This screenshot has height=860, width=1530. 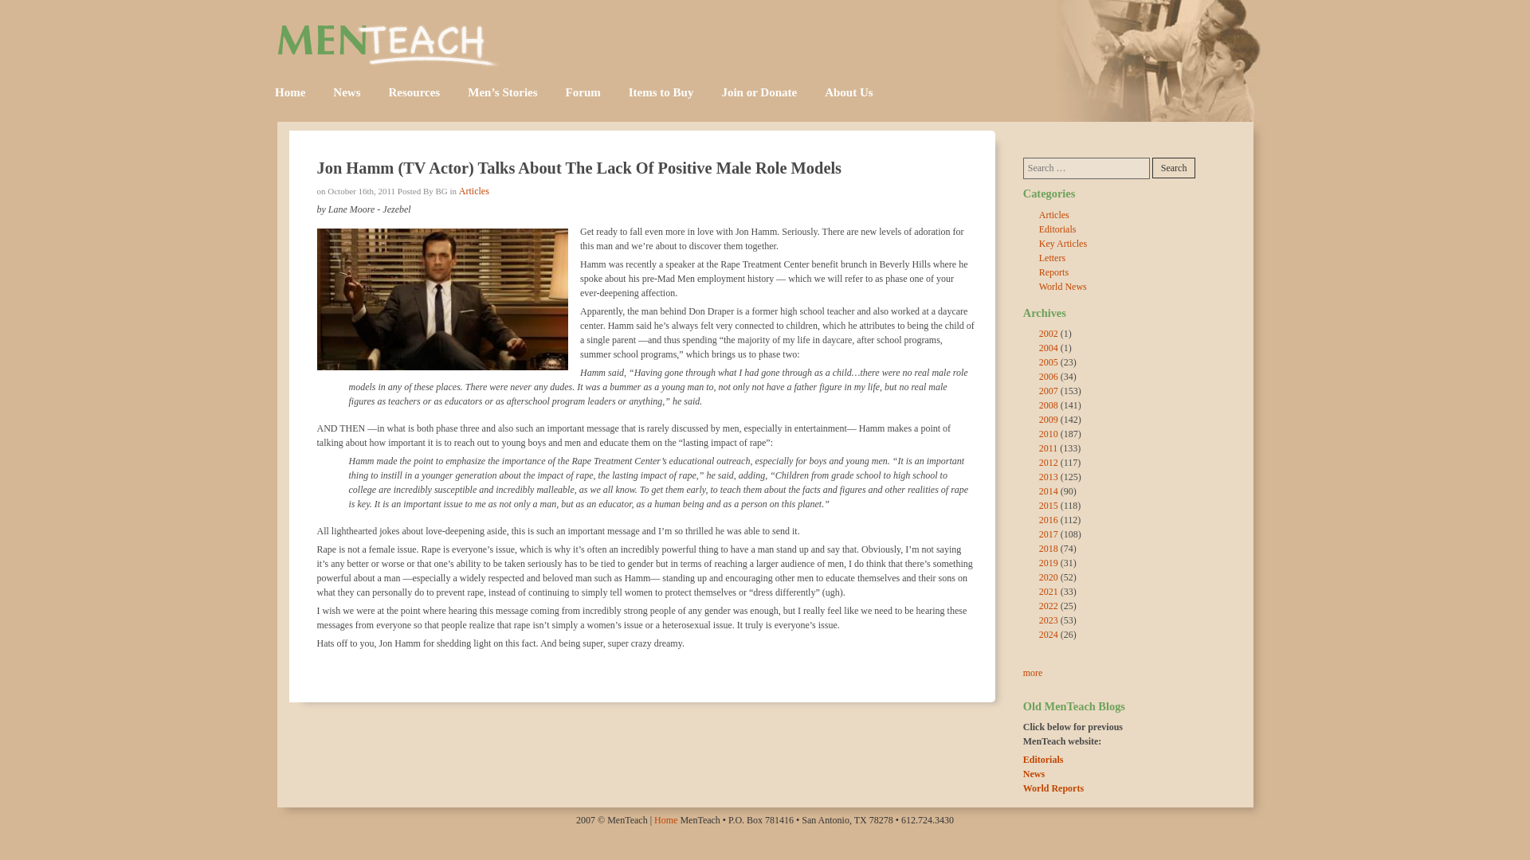 What do you see at coordinates (1174, 167) in the screenshot?
I see `Search` at bounding box center [1174, 167].